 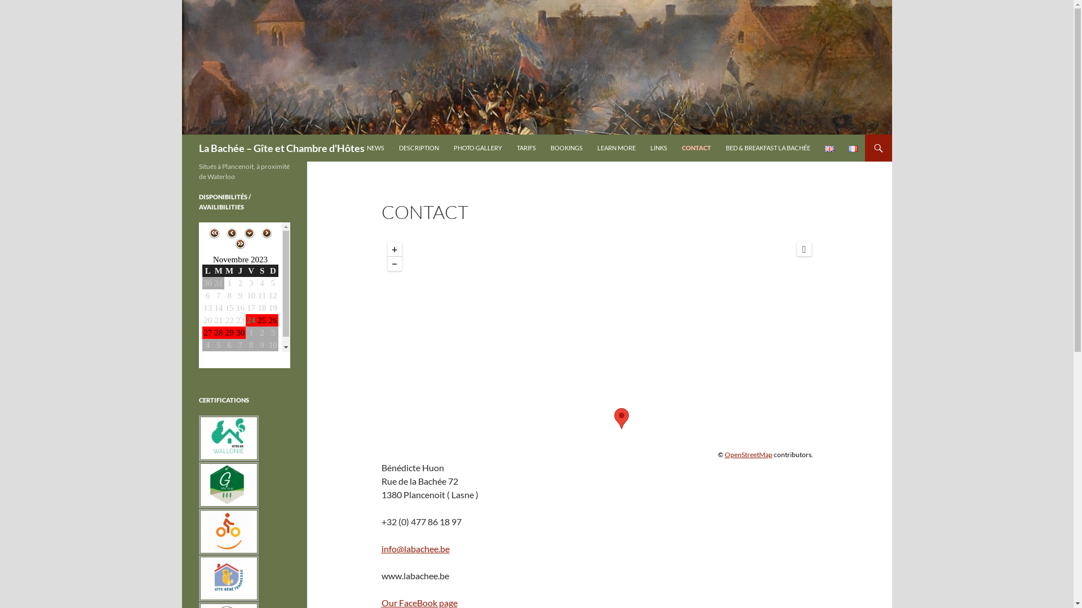 I want to click on OpenStreetMap, so click(x=748, y=455).